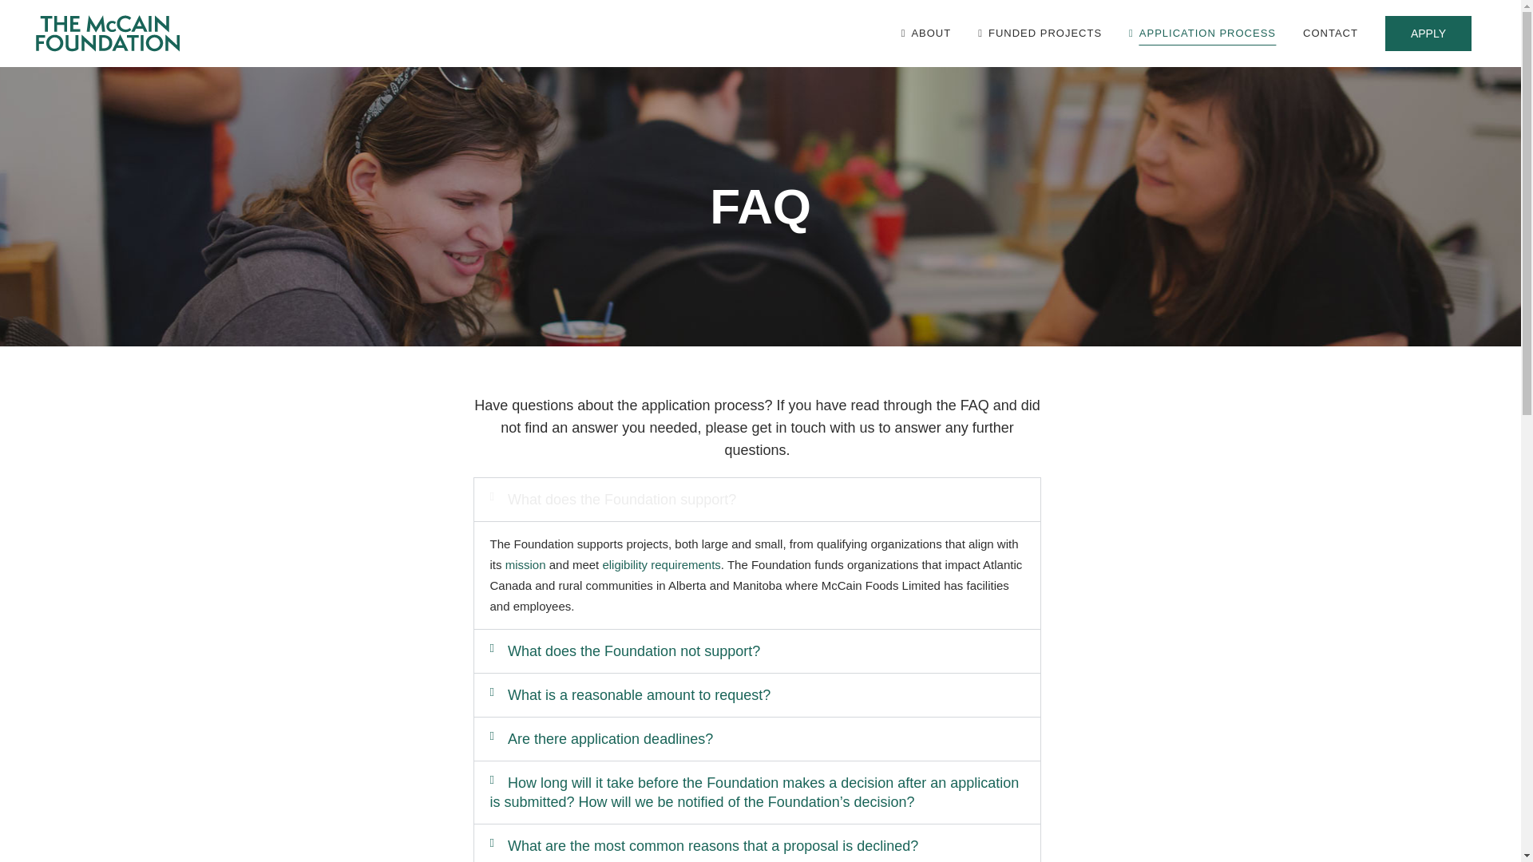 This screenshot has width=1533, height=862. Describe the element at coordinates (621, 500) in the screenshot. I see `What does the Foundation support?` at that location.